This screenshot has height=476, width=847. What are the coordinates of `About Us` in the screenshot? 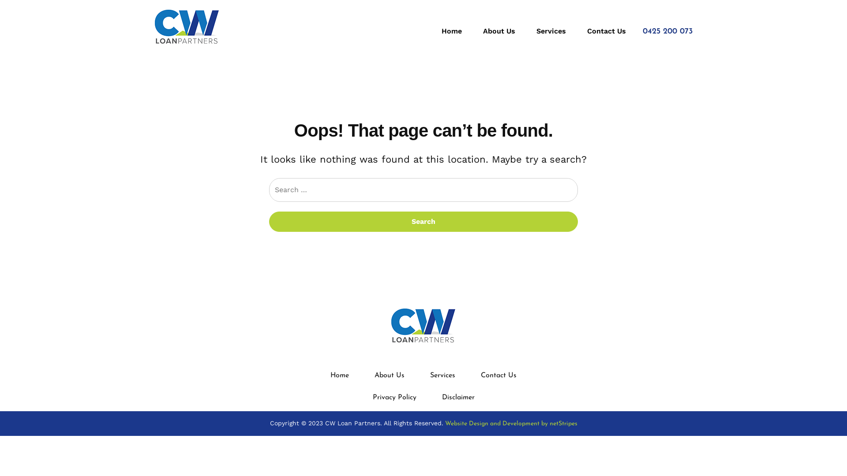 It's located at (499, 31).